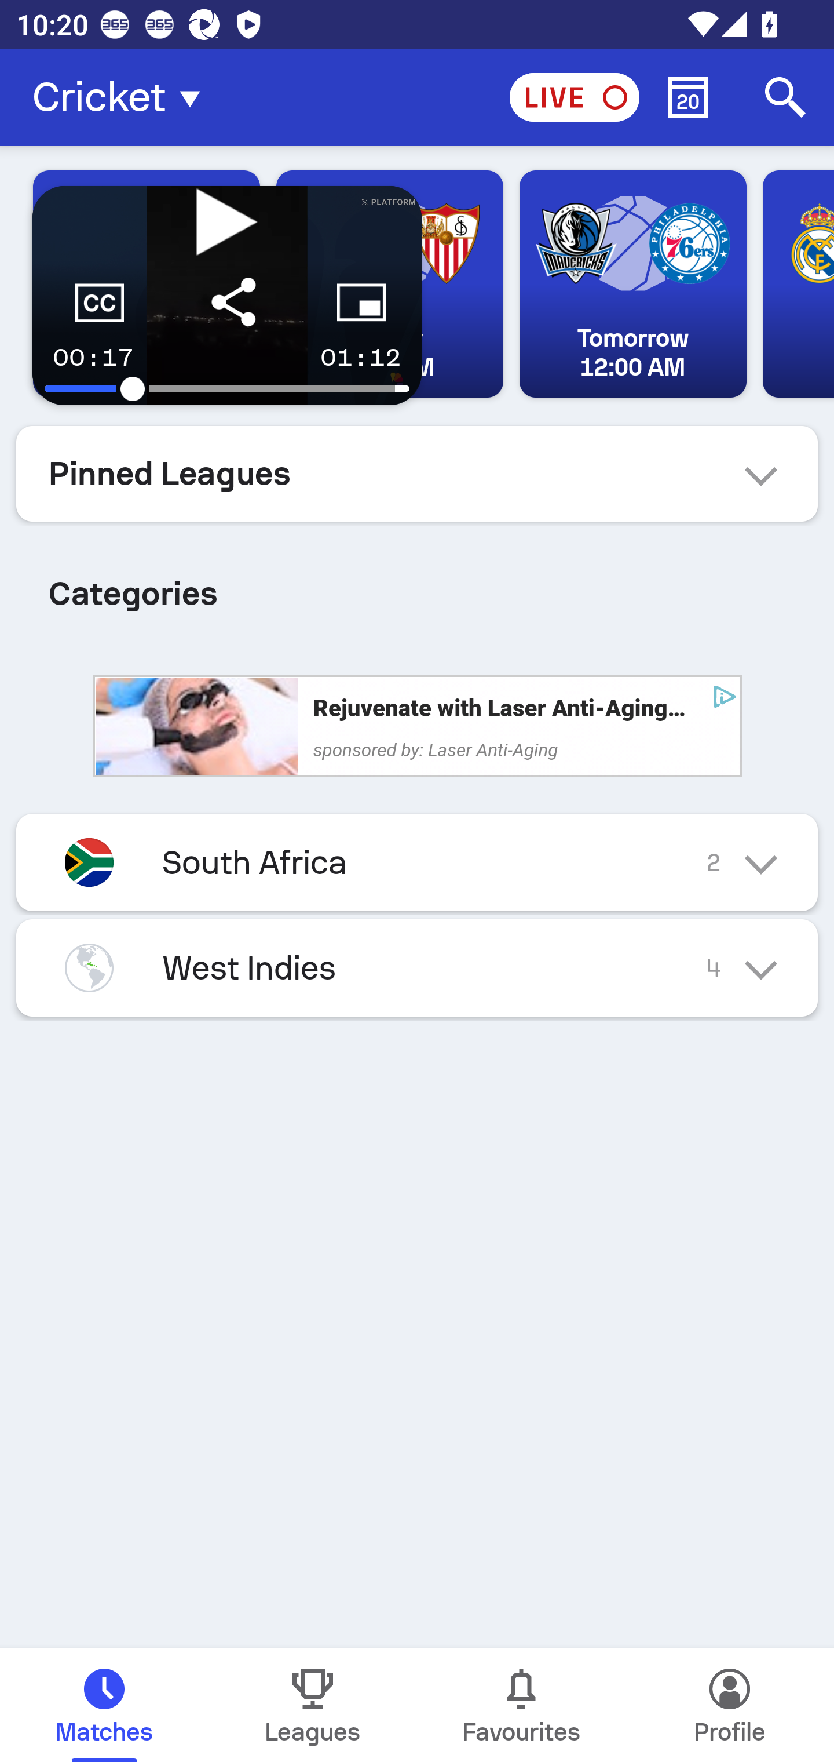  I want to click on Profile, so click(730, 1705).